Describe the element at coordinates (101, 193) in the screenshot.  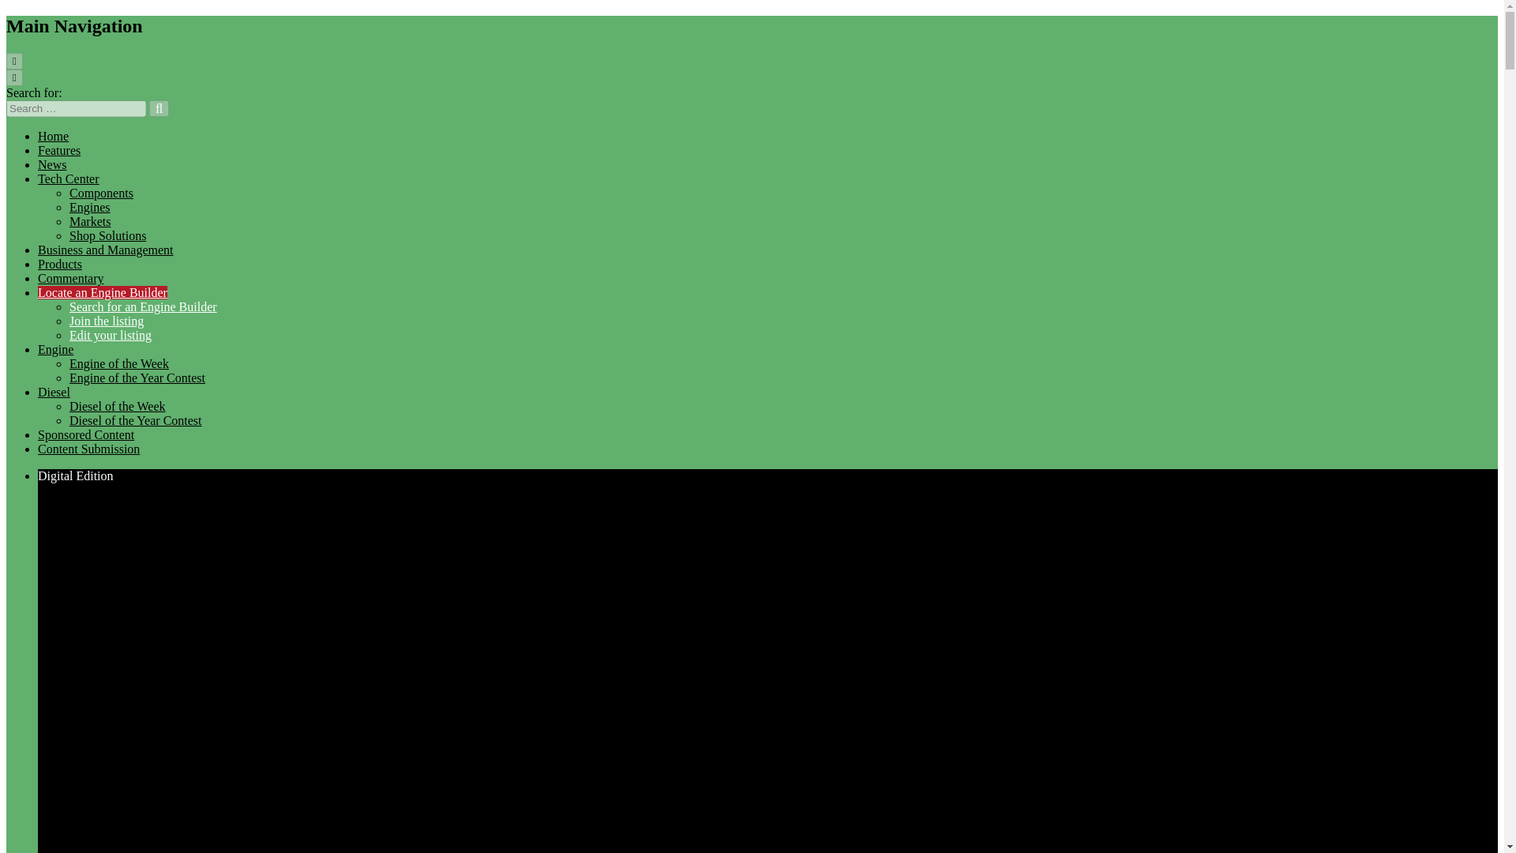
I see `Components` at that location.